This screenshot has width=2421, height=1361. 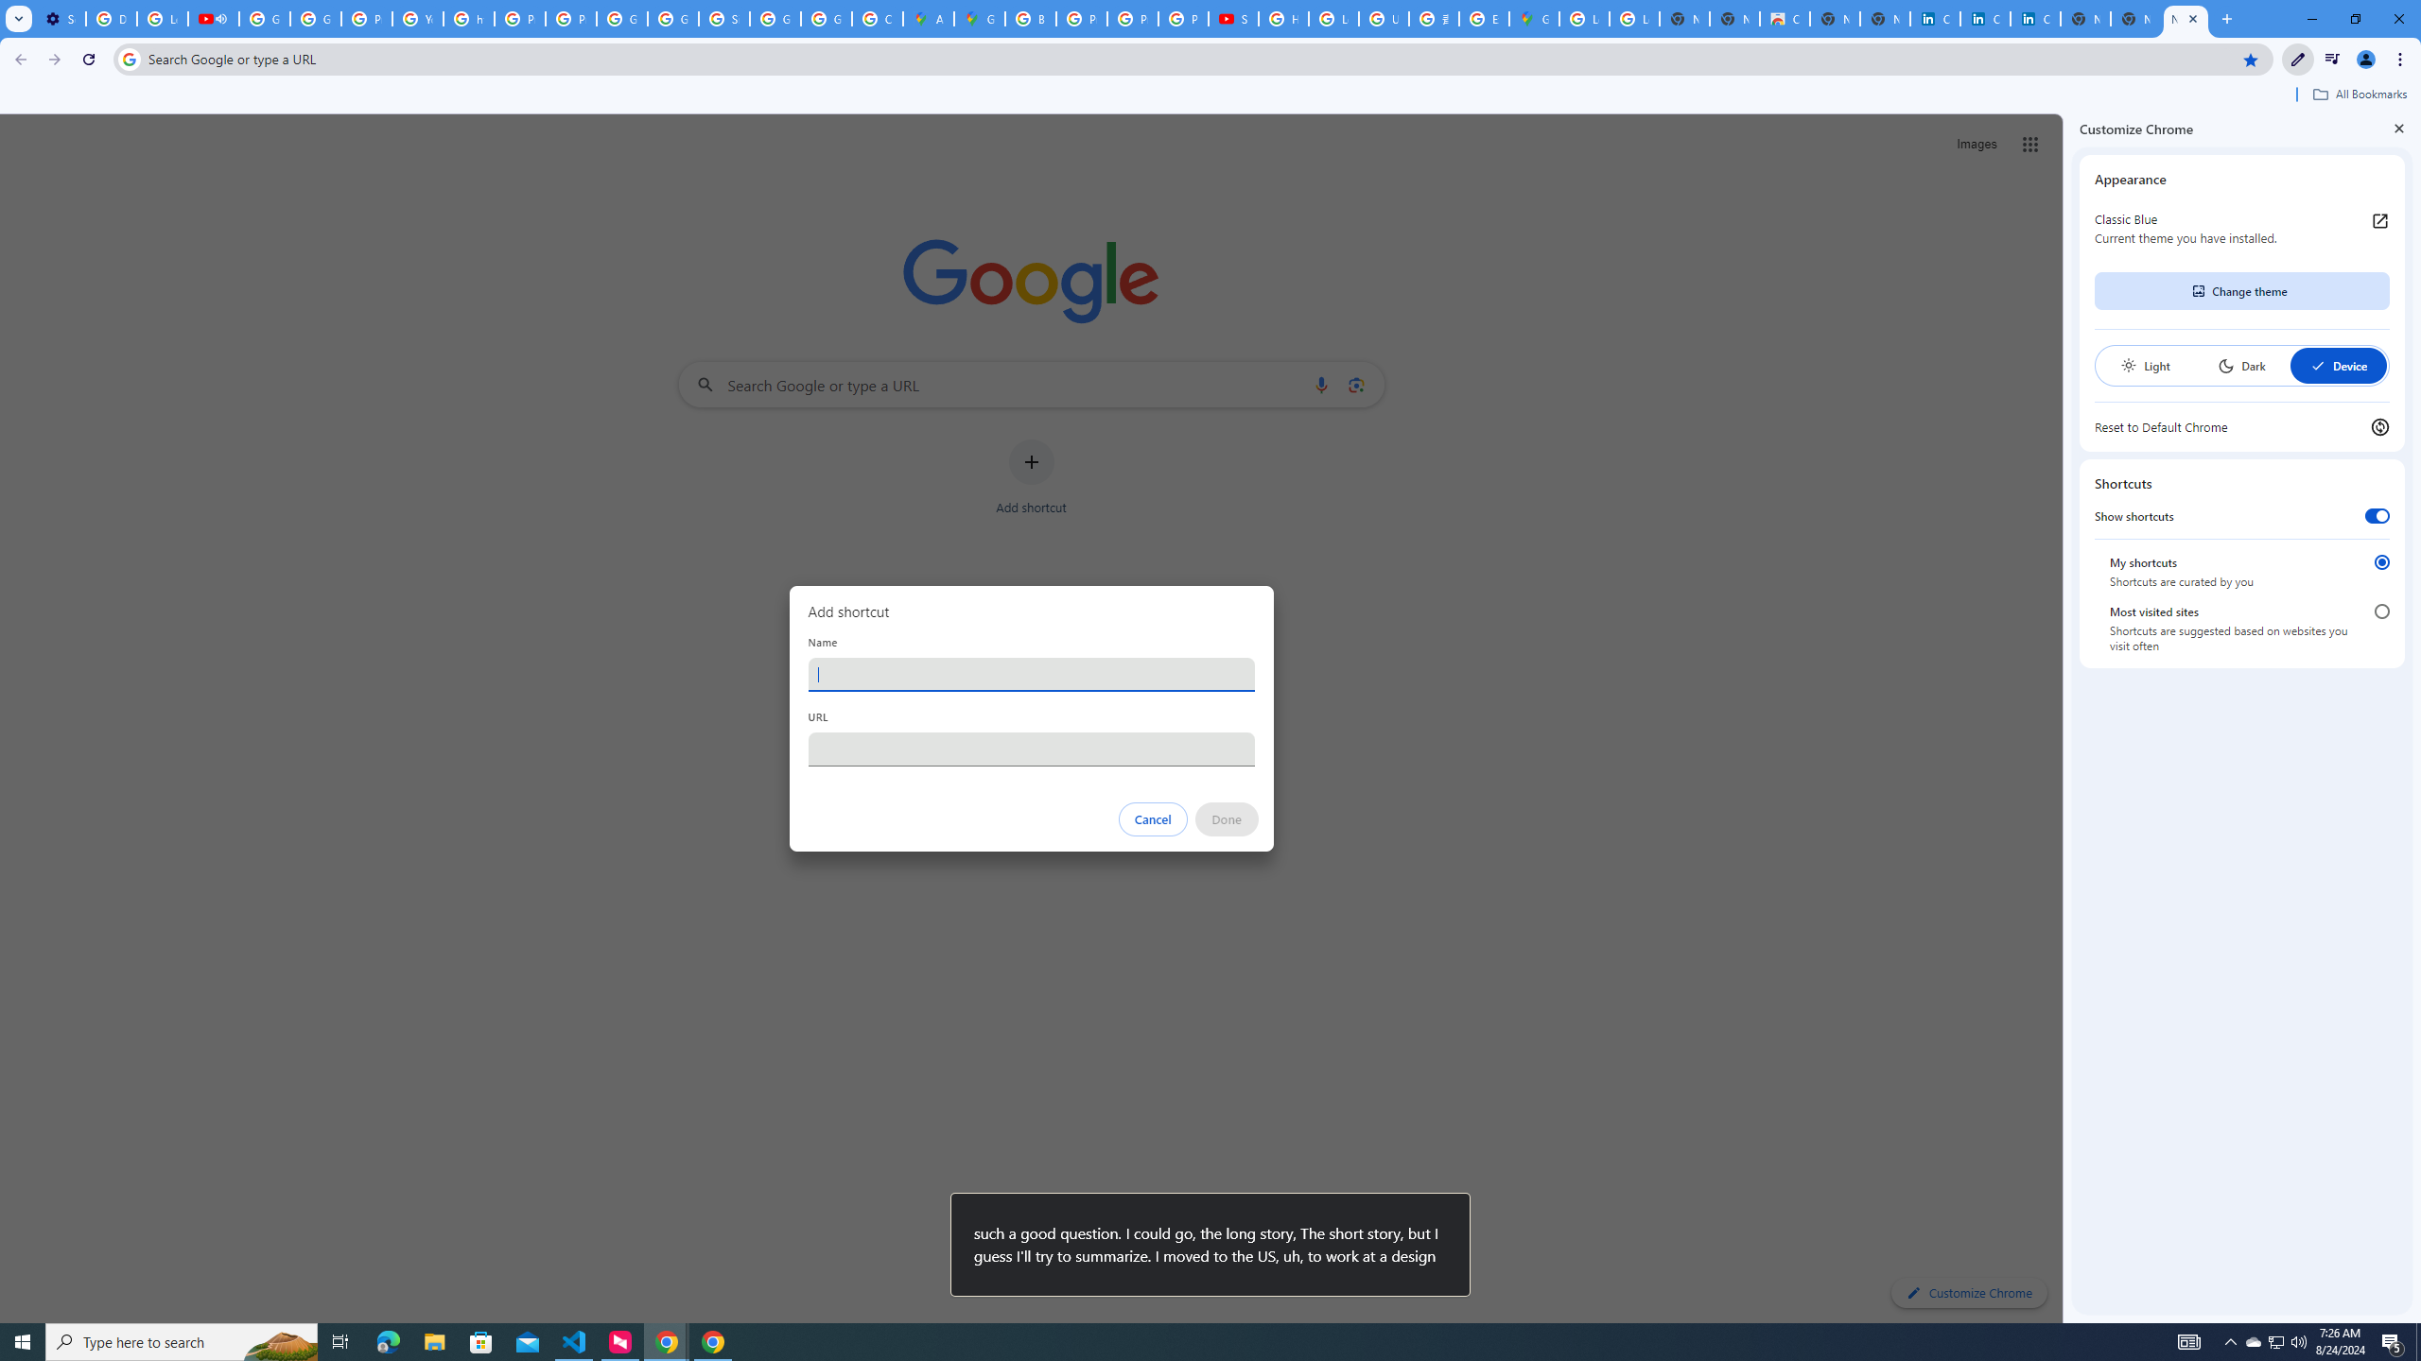 What do you see at coordinates (2241, 366) in the screenshot?
I see `Dark` at bounding box center [2241, 366].